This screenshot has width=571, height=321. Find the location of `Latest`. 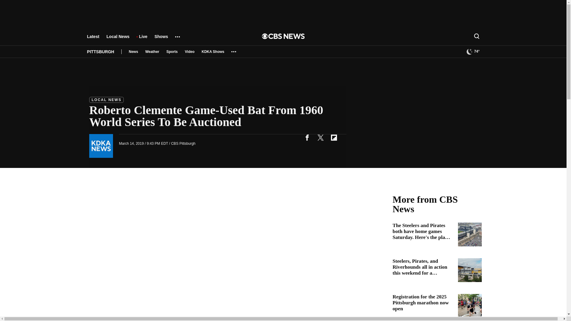

Latest is located at coordinates (93, 39).